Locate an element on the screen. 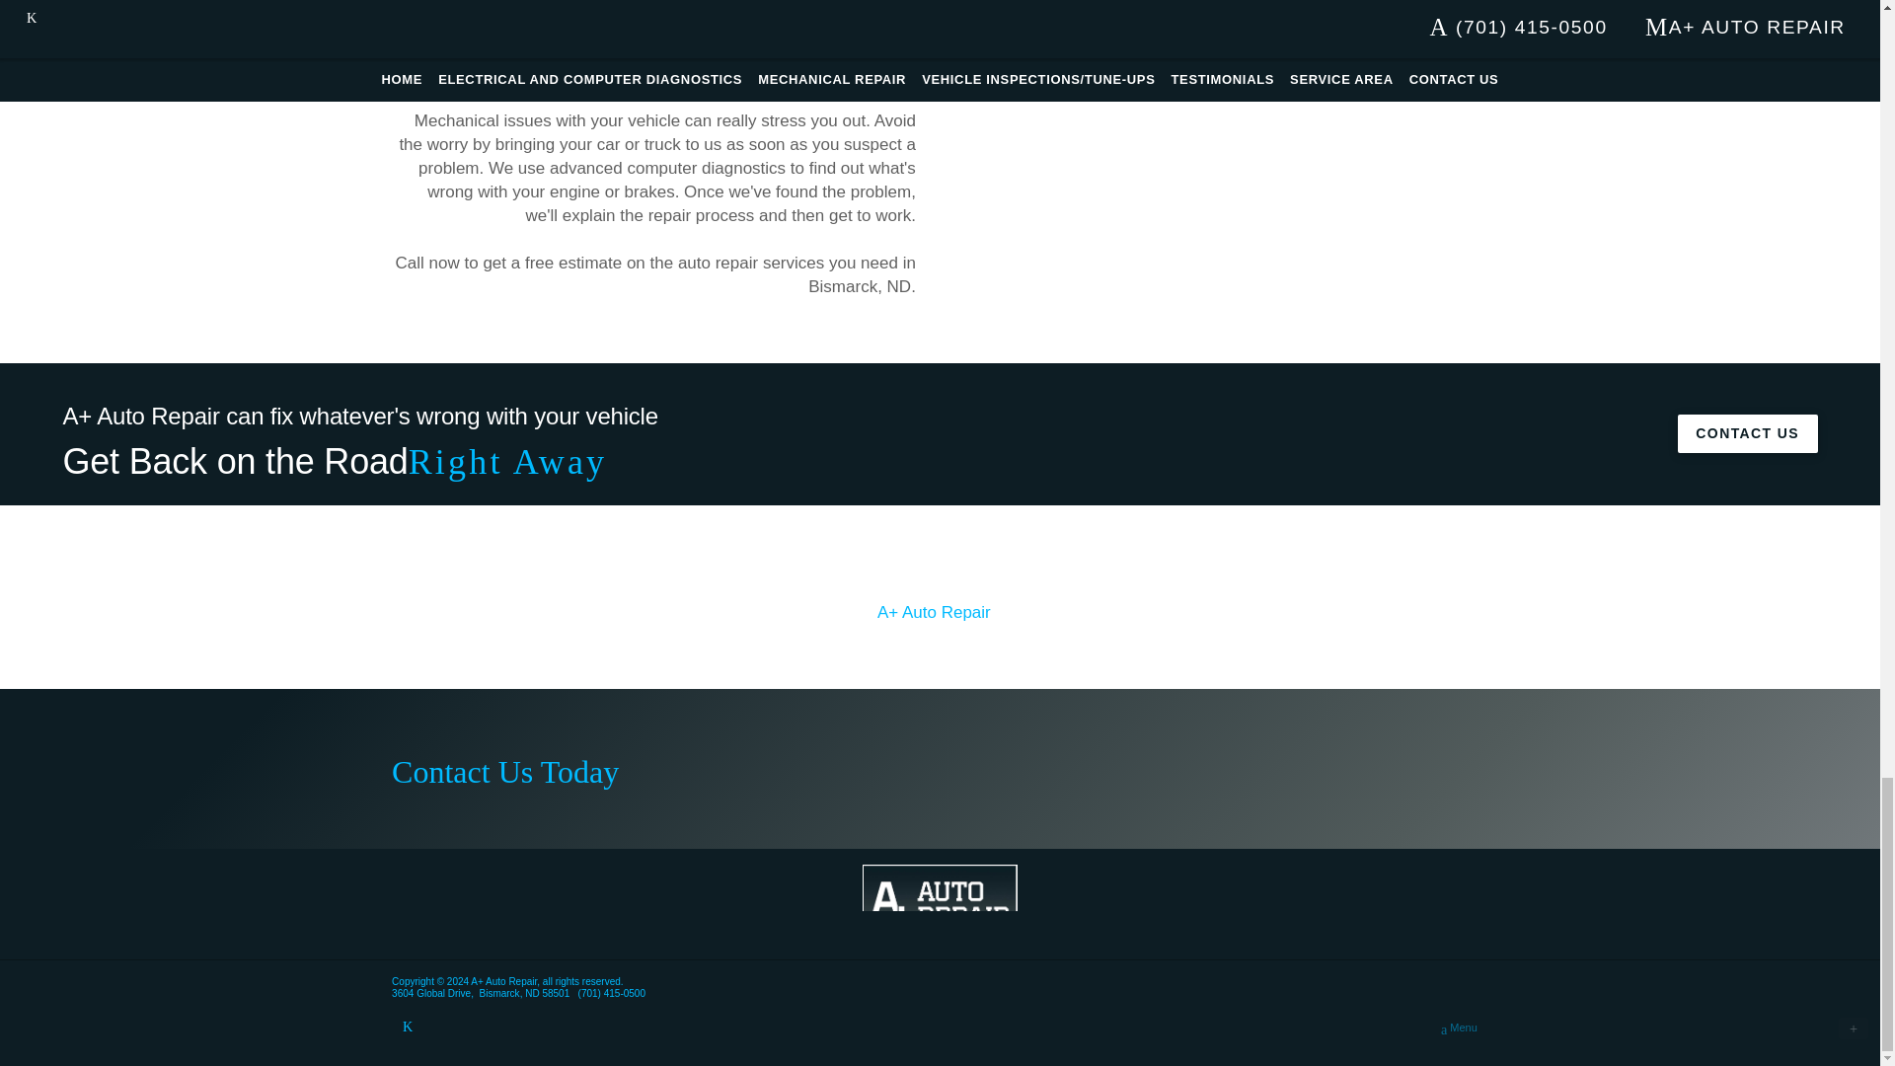 This screenshot has height=1066, width=1895. Menu is located at coordinates (1459, 1028).